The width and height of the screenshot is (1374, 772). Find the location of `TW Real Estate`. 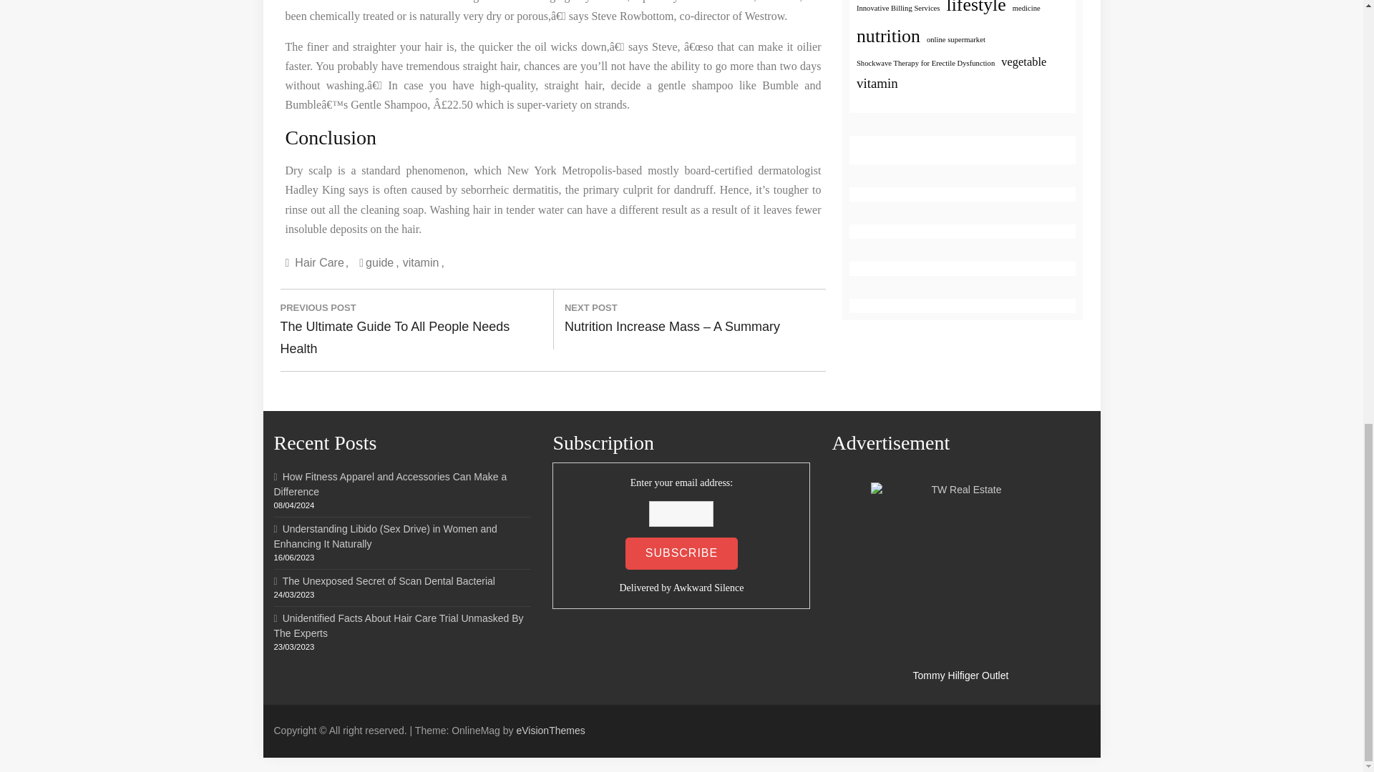

TW Real Estate is located at coordinates (960, 572).